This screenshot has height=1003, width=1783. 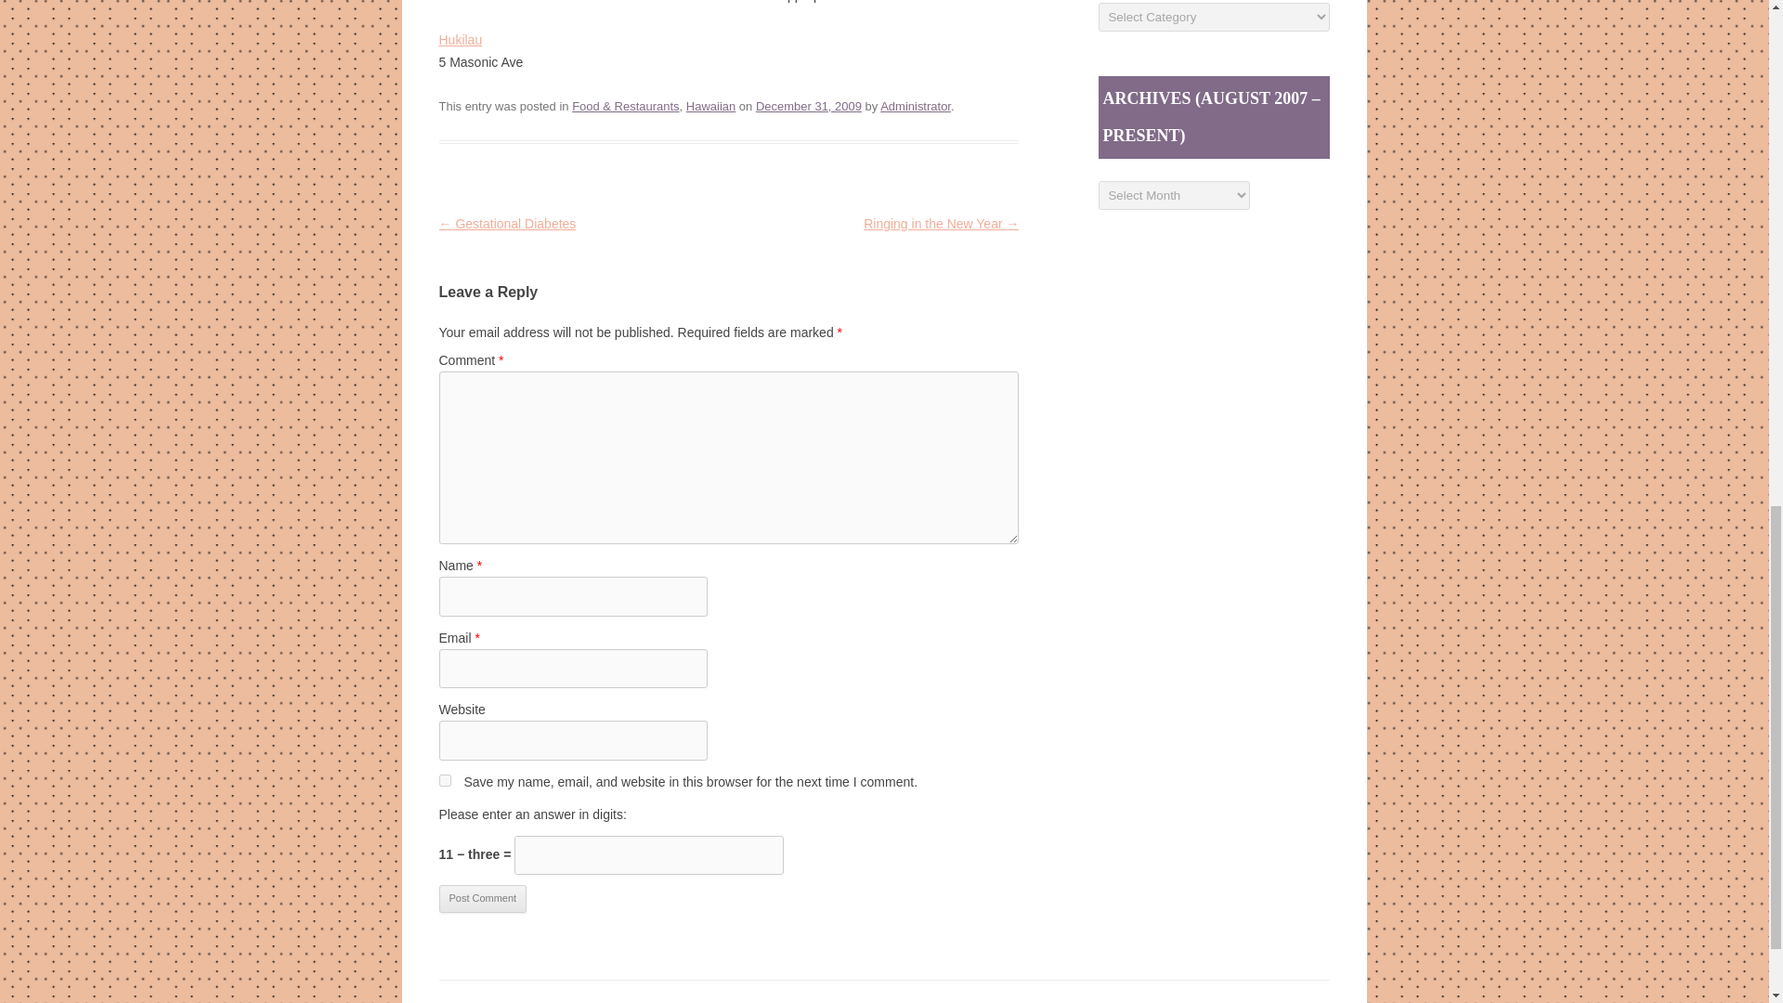 I want to click on yes, so click(x=444, y=780).